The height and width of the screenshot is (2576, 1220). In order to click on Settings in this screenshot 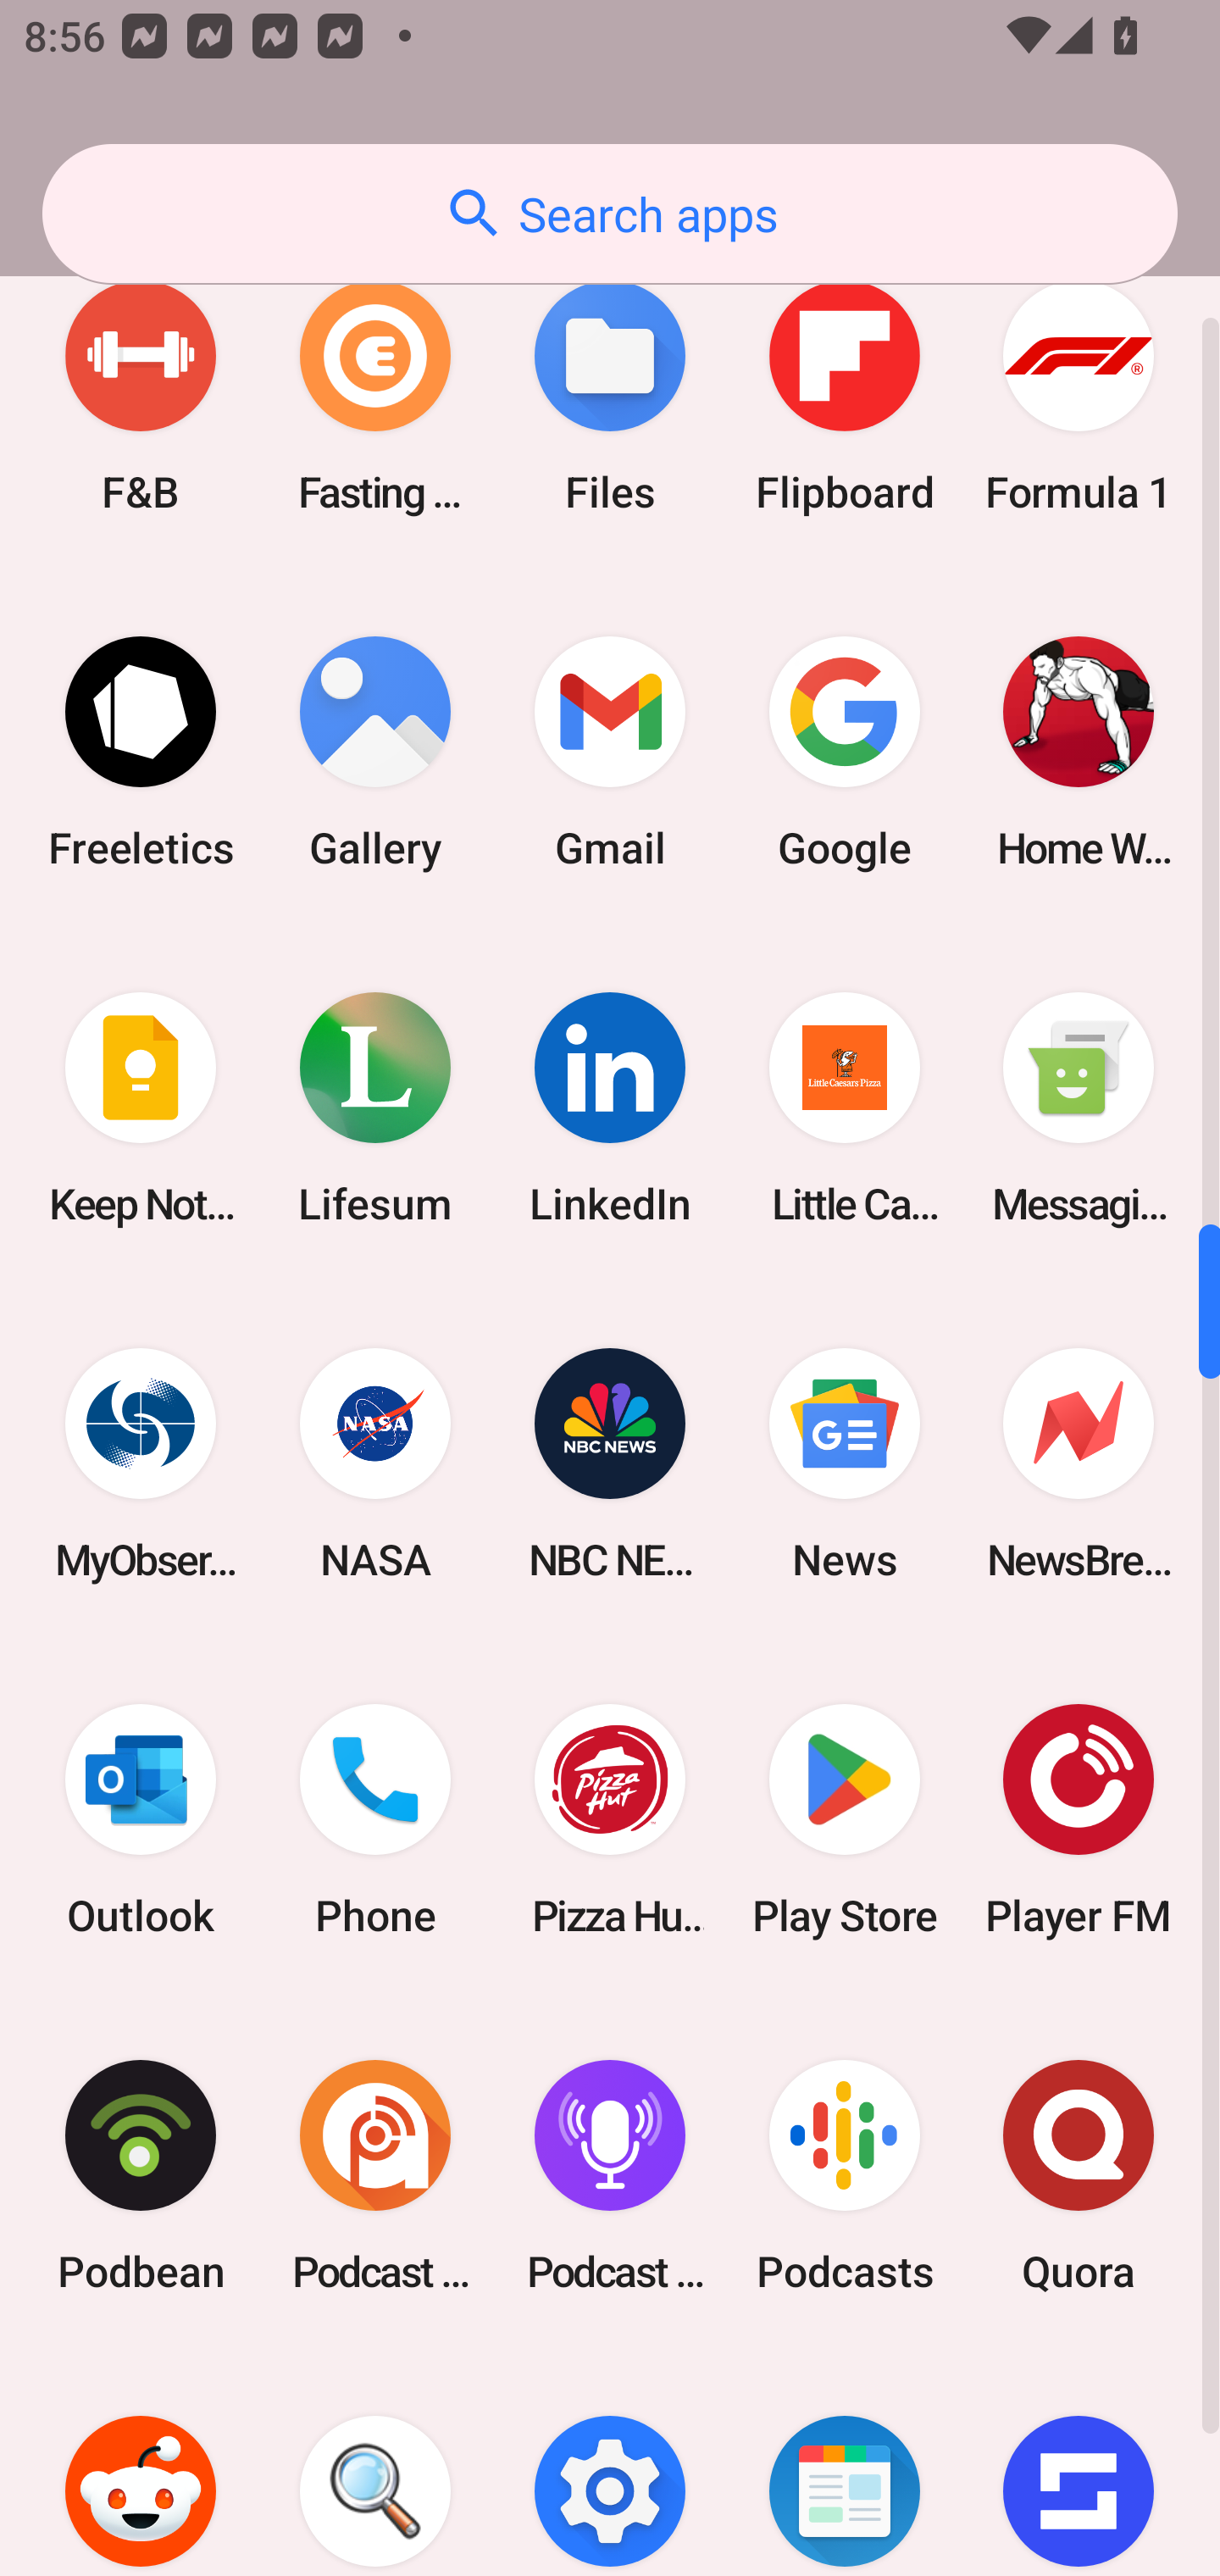, I will do `click(610, 2465)`.